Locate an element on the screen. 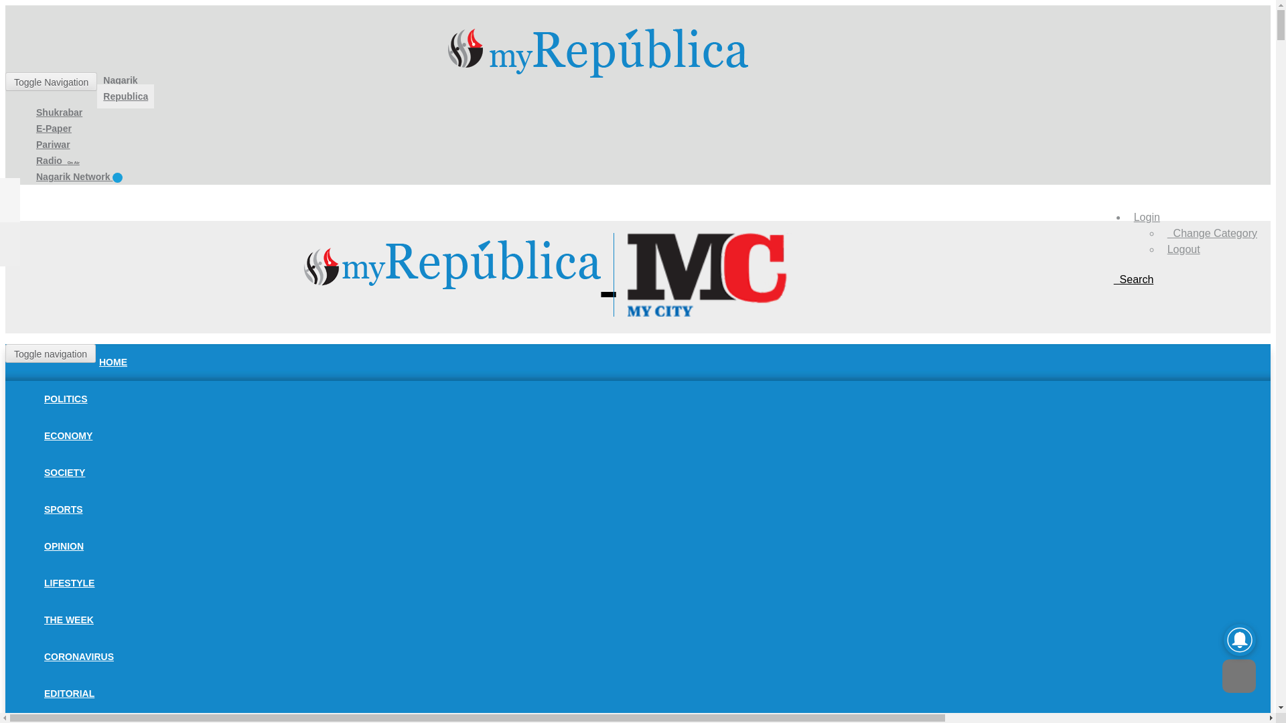 This screenshot has width=1286, height=723. Logout is located at coordinates (1184, 249).